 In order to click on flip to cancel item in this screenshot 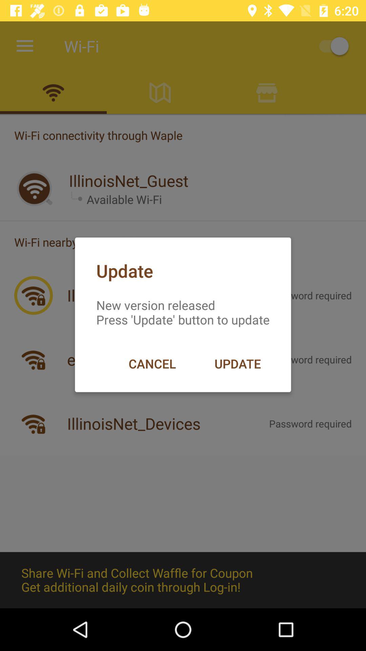, I will do `click(152, 363)`.